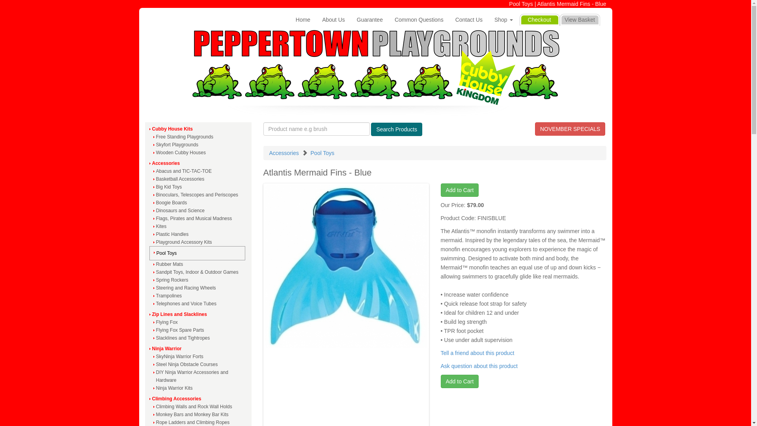  Describe the element at coordinates (198, 187) in the screenshot. I see `Big Kid Toys` at that location.